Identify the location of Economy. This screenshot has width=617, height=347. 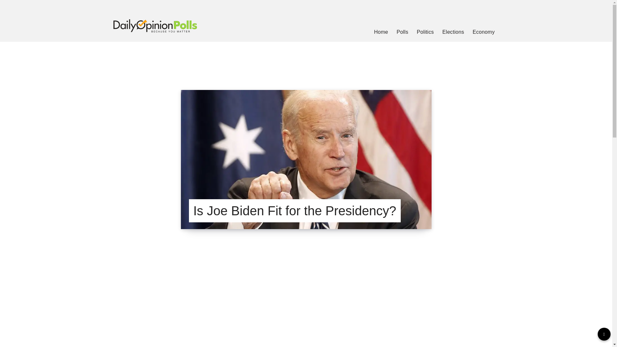
(483, 32).